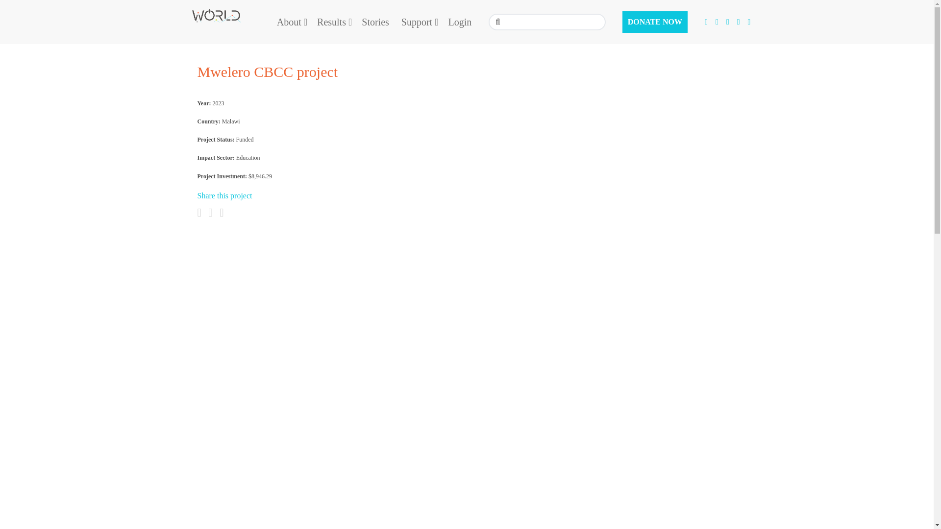 The width and height of the screenshot is (941, 529). Describe the element at coordinates (291, 23) in the screenshot. I see `About` at that location.